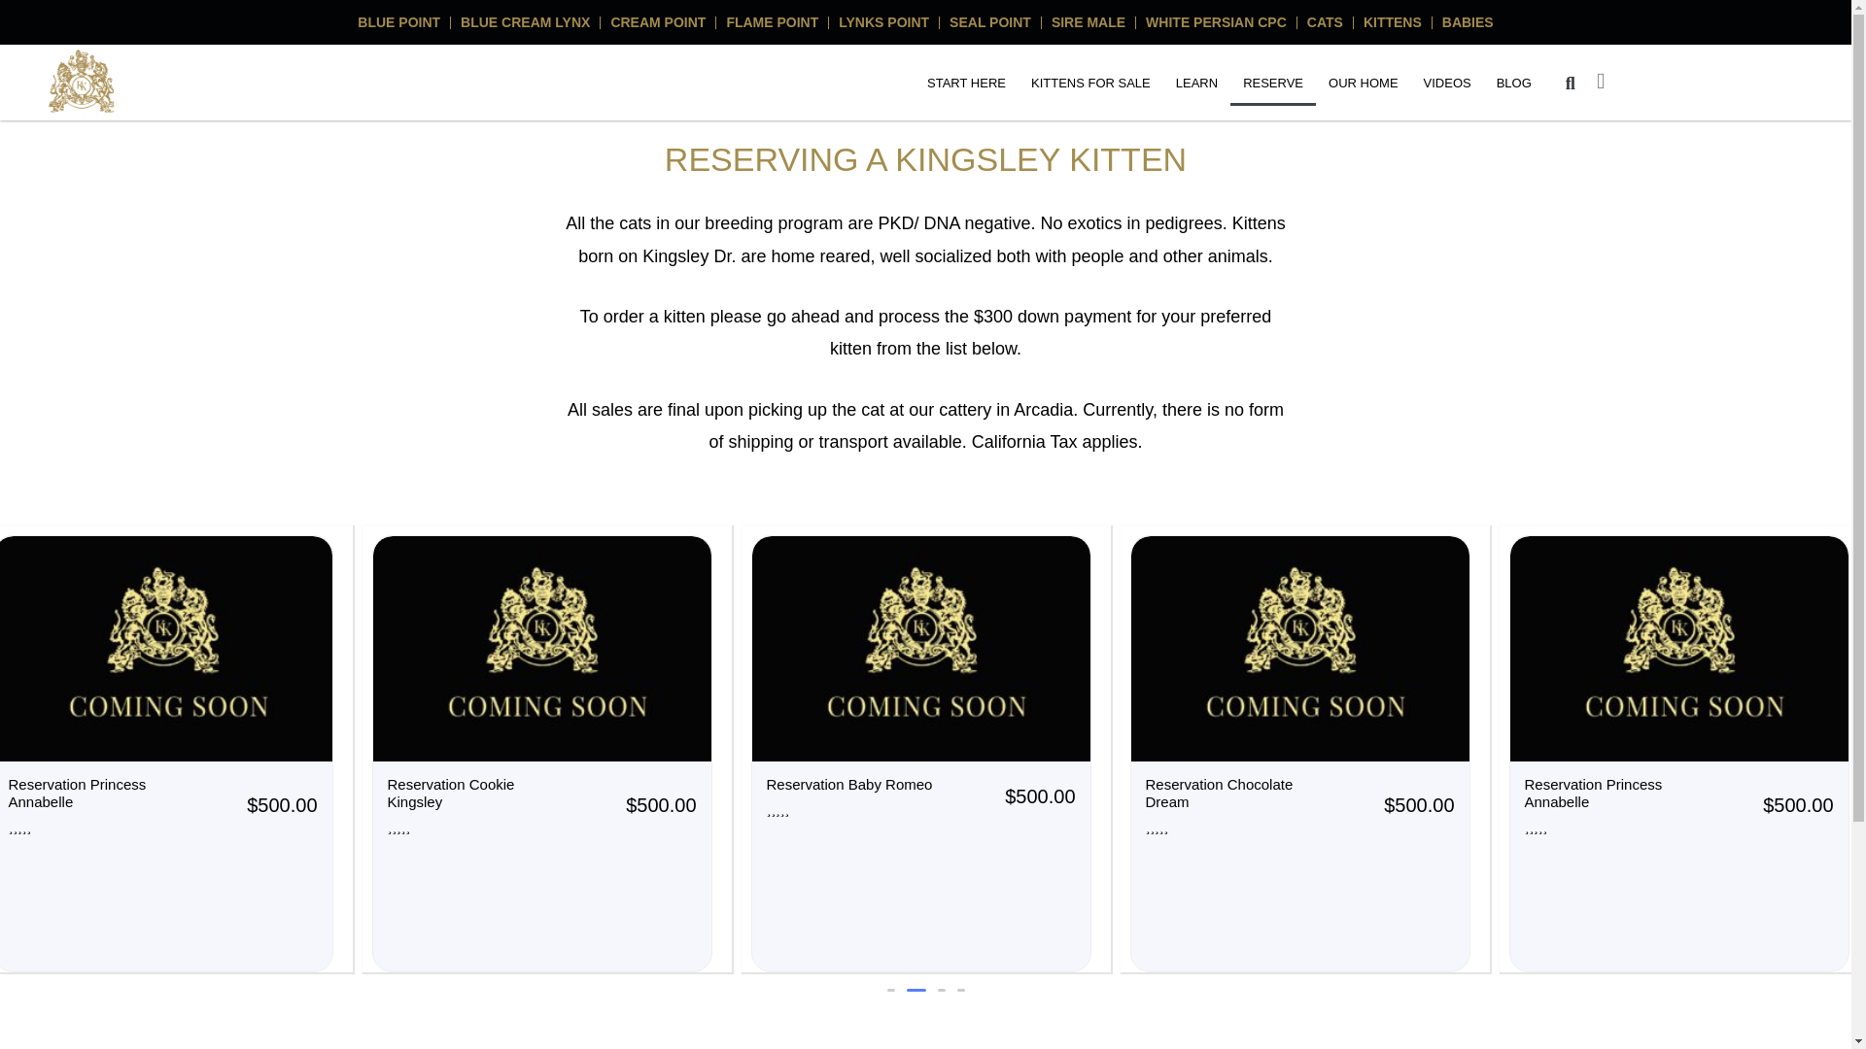  What do you see at coordinates (1088, 21) in the screenshot?
I see `SIRE MALE` at bounding box center [1088, 21].